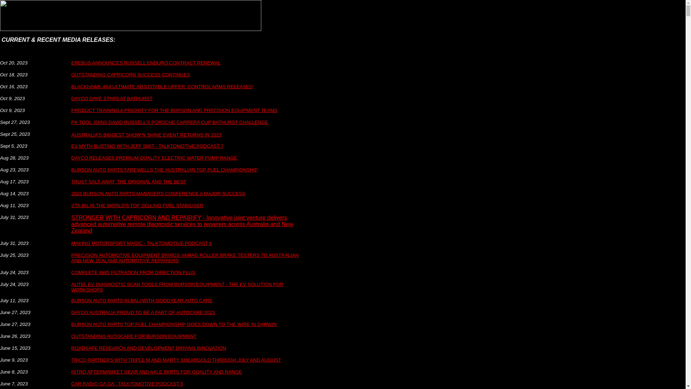 The width and height of the screenshot is (691, 389). I want to click on COMPLETE 4WD FILTRATION FROM DIRECTION PLUS, so click(133, 272).